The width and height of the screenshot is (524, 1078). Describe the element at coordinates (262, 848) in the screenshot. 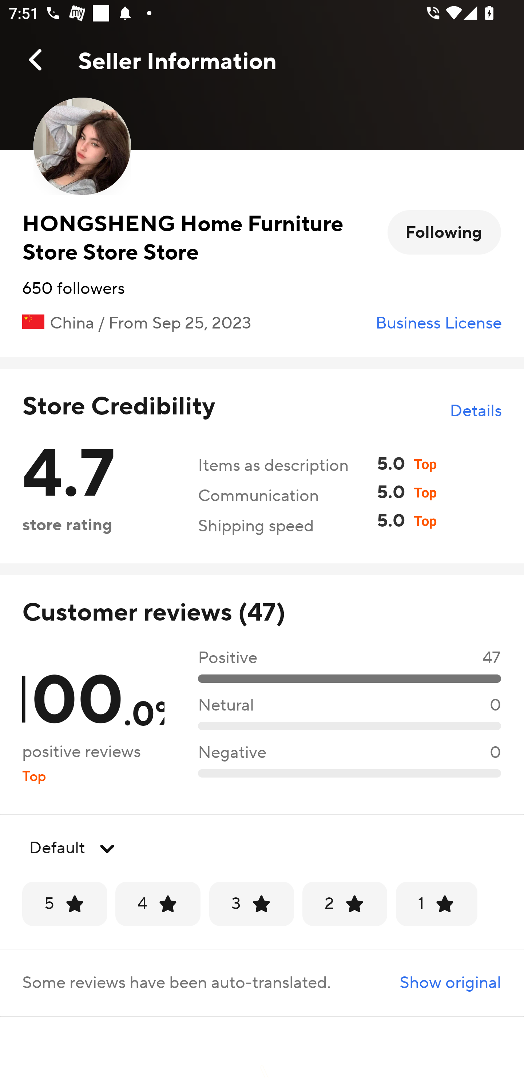

I see `Default` at that location.